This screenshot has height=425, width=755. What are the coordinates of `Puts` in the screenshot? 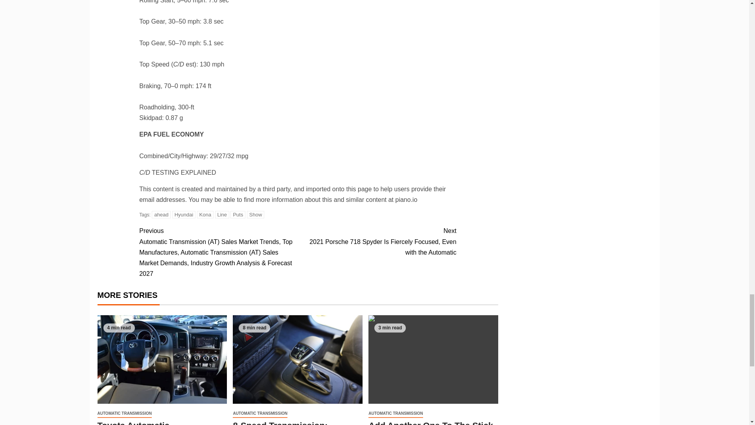 It's located at (238, 214).